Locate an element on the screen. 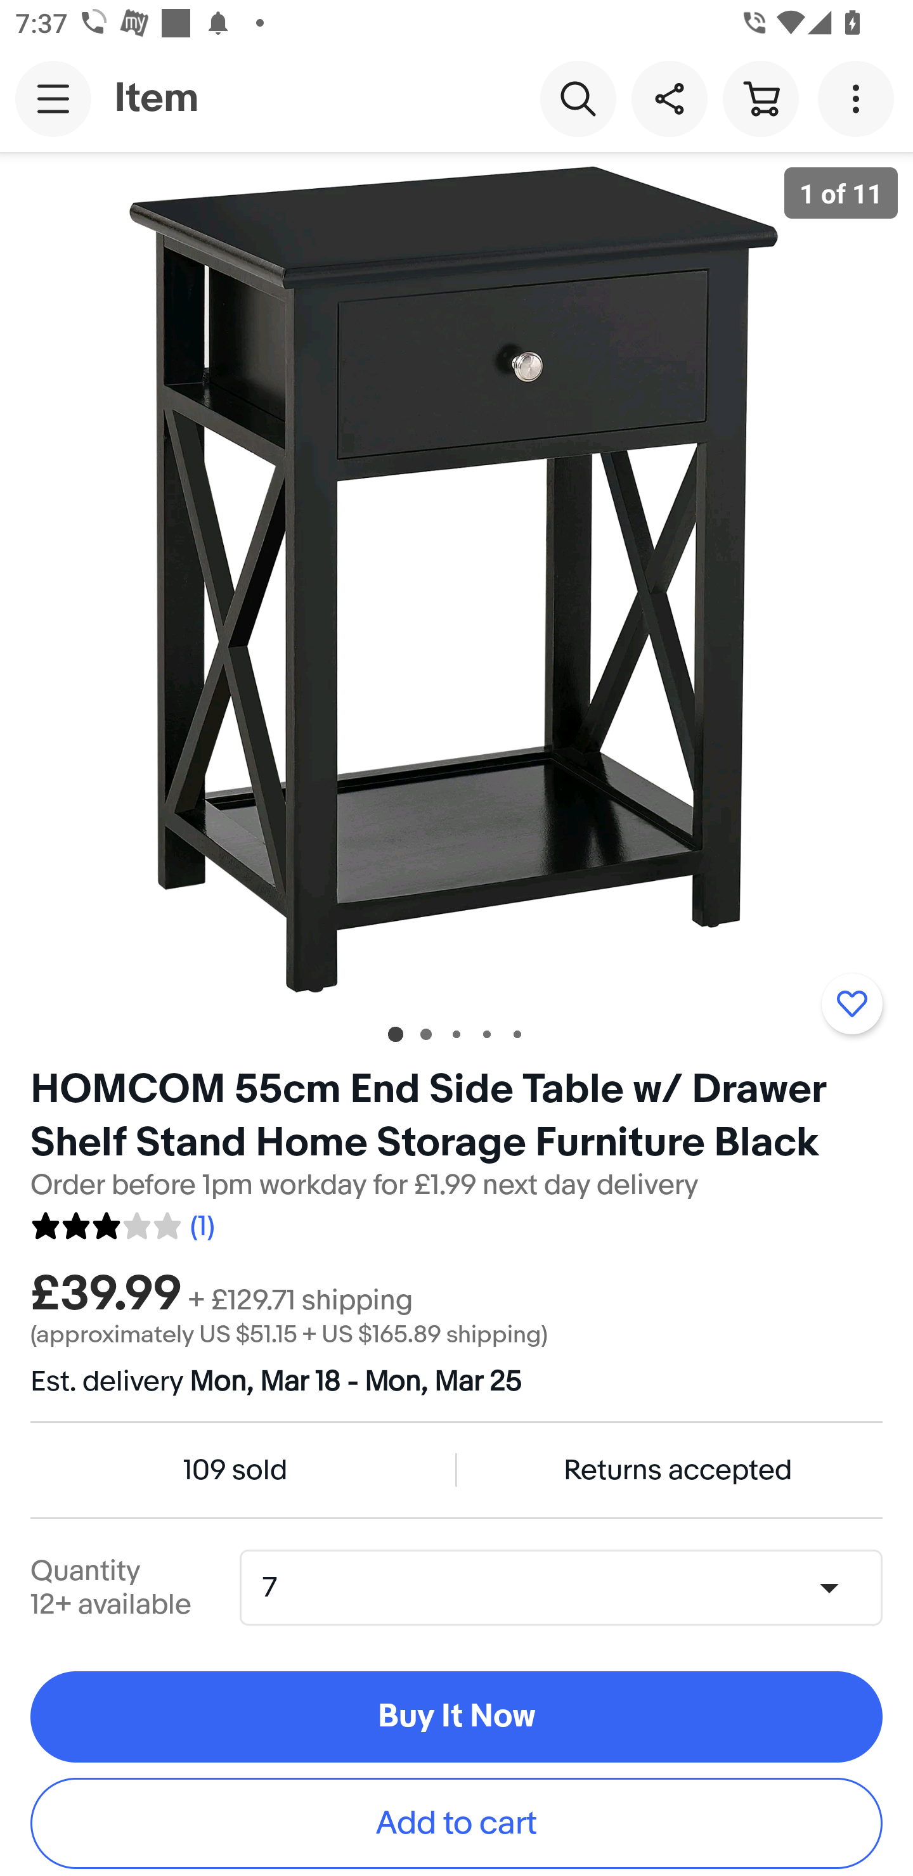  Search is located at coordinates (578, 98).